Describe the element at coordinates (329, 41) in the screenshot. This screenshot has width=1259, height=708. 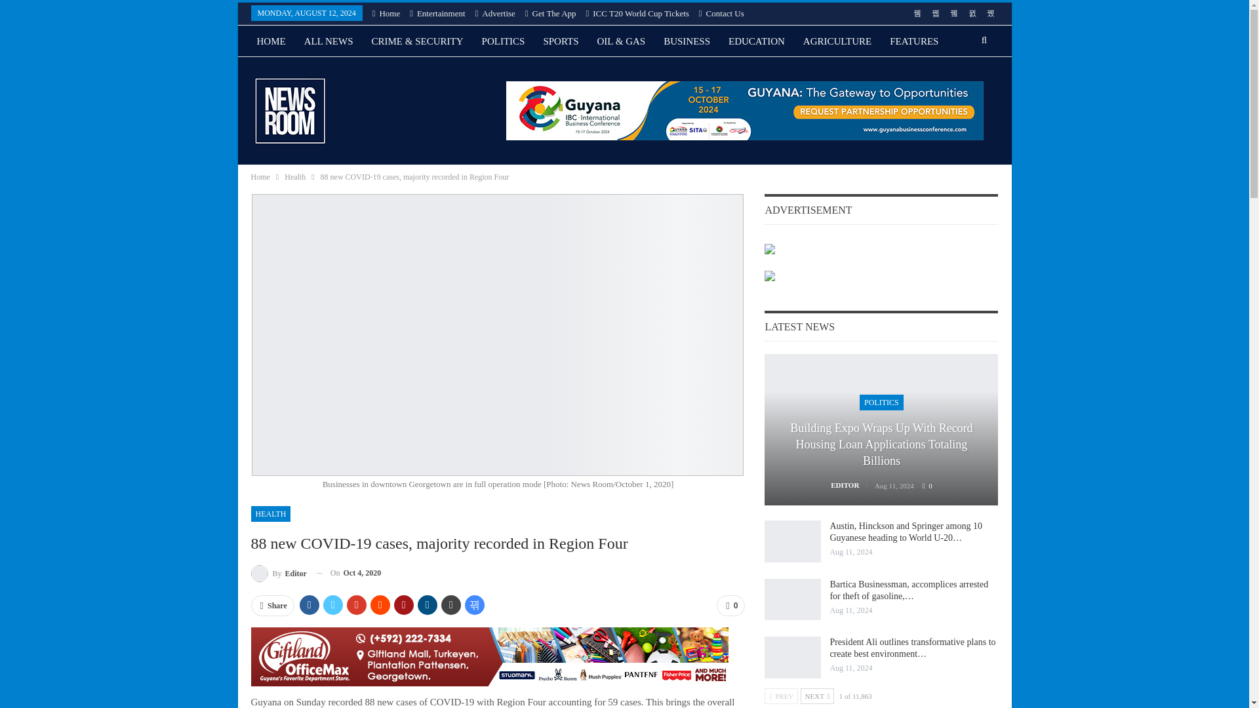
I see `ALL NEWS` at that location.